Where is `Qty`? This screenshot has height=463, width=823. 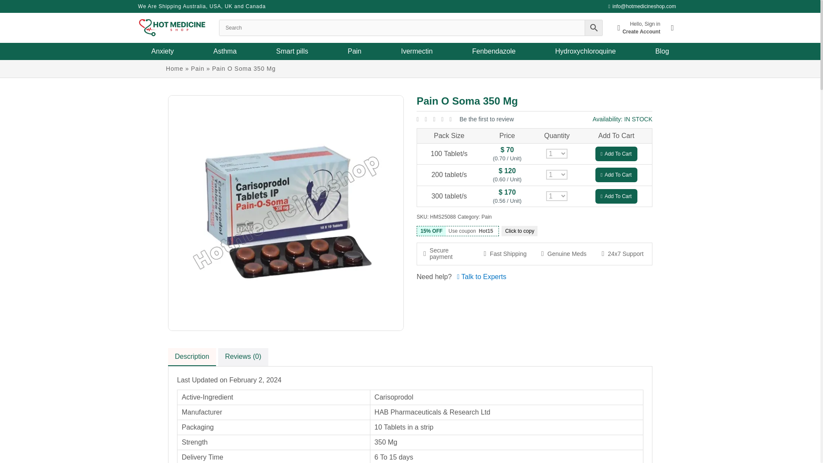 Qty is located at coordinates (557, 175).